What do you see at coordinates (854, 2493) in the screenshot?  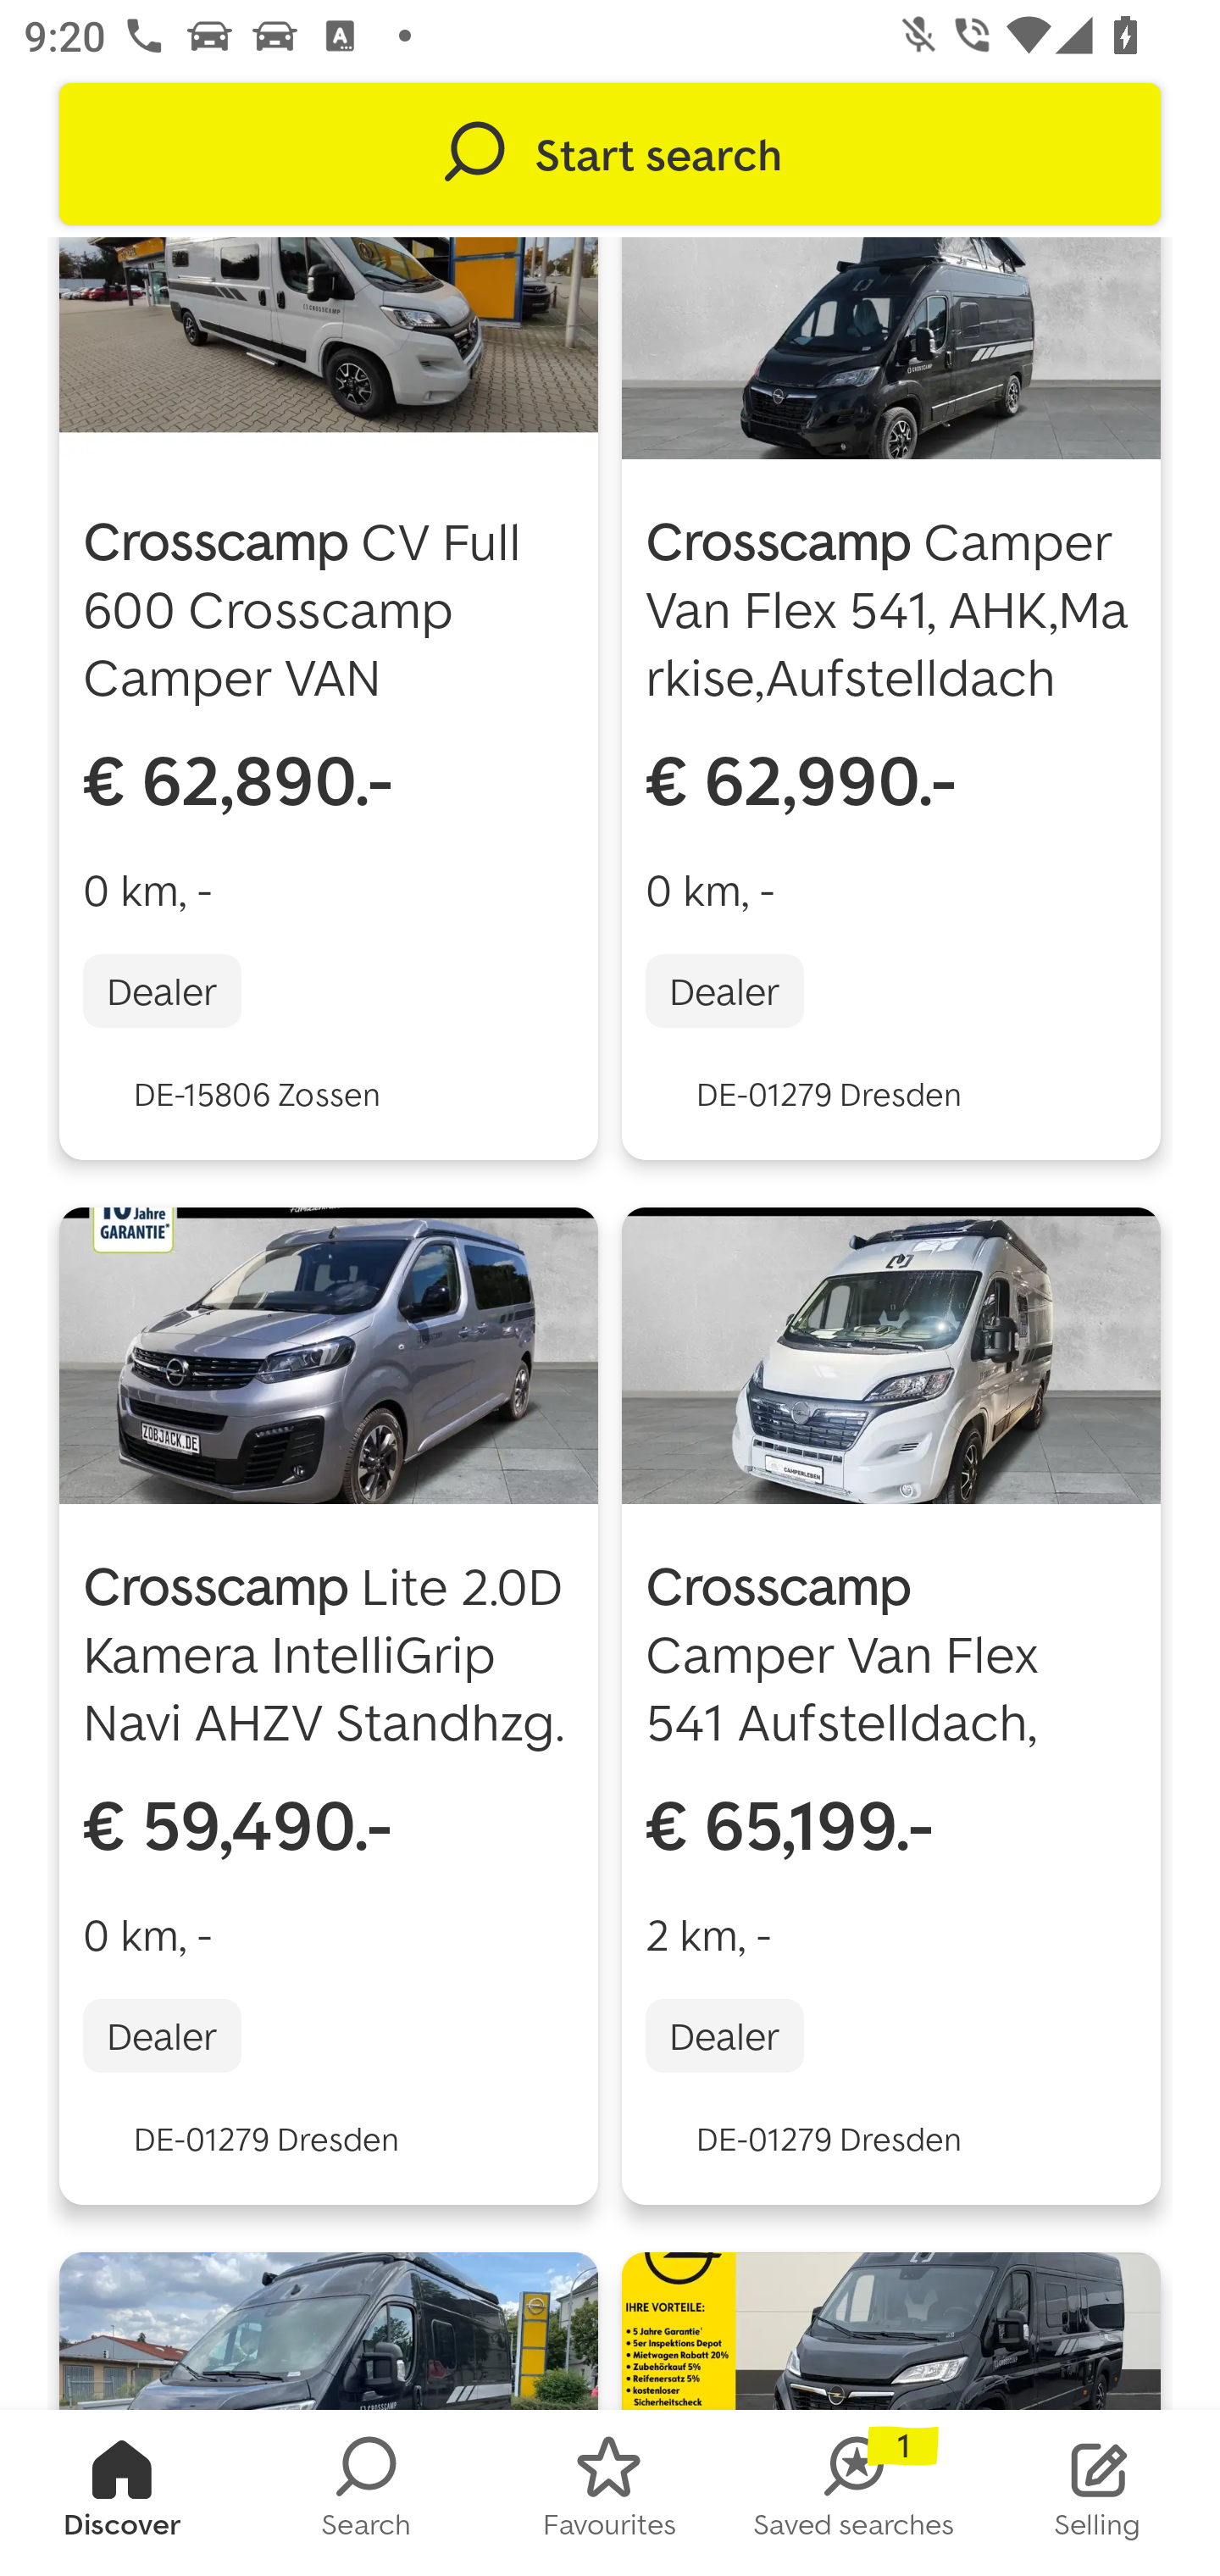 I see `SAVED_SEARCHES Saved searches 1` at bounding box center [854, 2493].